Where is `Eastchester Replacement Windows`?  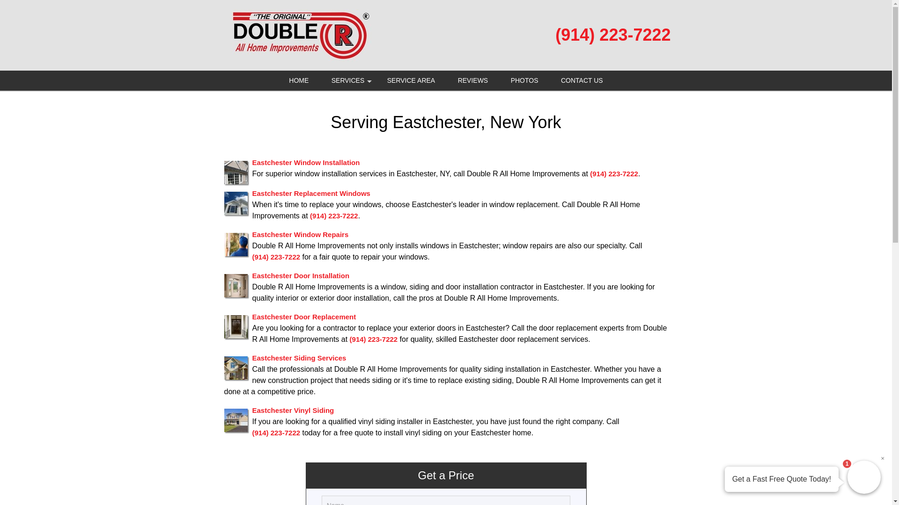
Eastchester Replacement Windows is located at coordinates (310, 193).